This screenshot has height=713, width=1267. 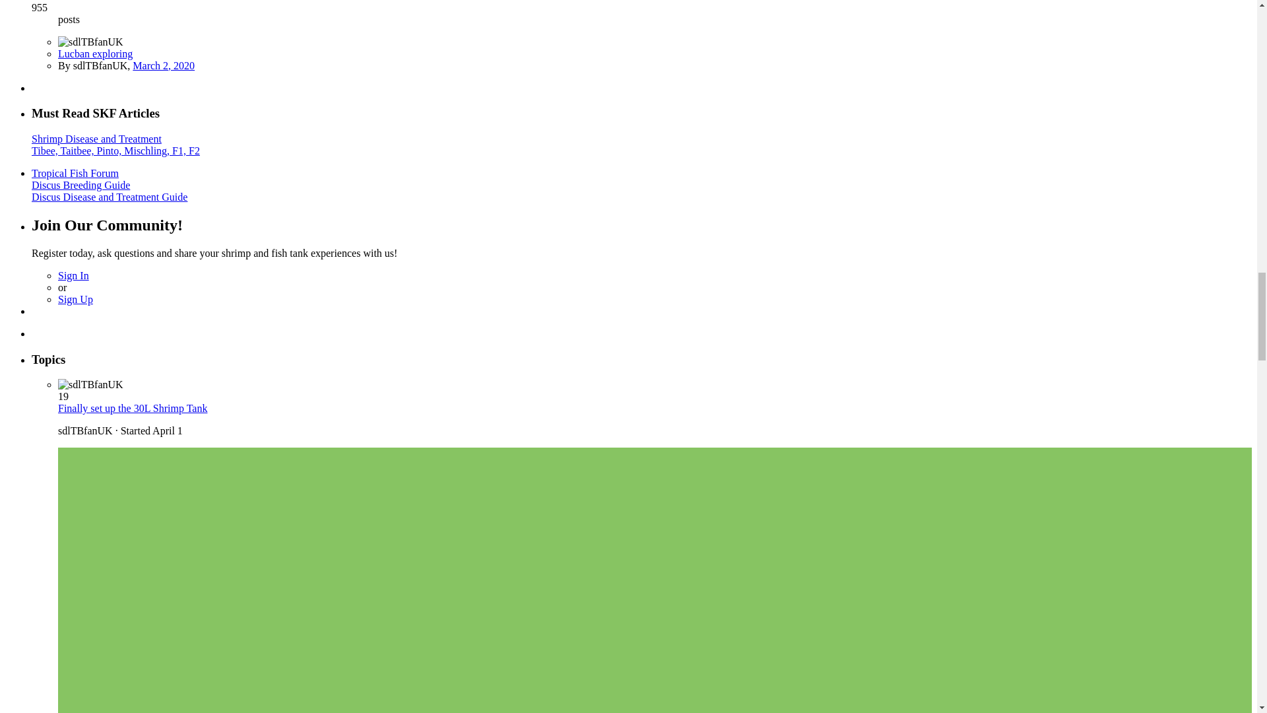 I want to click on Discus Disease and Treatment Guide, so click(x=110, y=197).